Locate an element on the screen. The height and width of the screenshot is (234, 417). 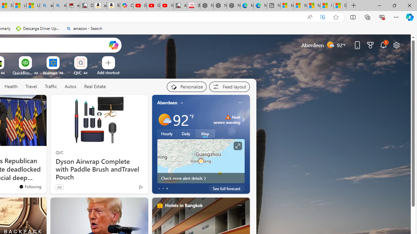
All Cubot phones is located at coordinates (180, 6).